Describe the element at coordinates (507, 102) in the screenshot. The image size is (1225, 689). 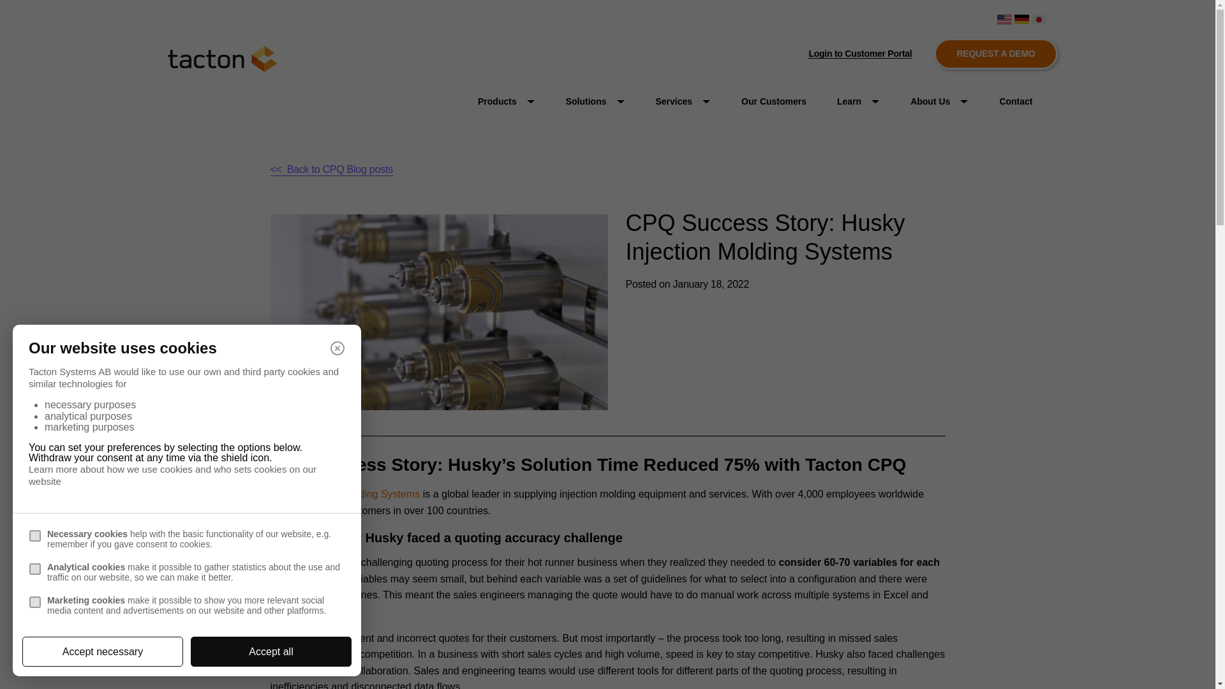
I see `Products` at that location.